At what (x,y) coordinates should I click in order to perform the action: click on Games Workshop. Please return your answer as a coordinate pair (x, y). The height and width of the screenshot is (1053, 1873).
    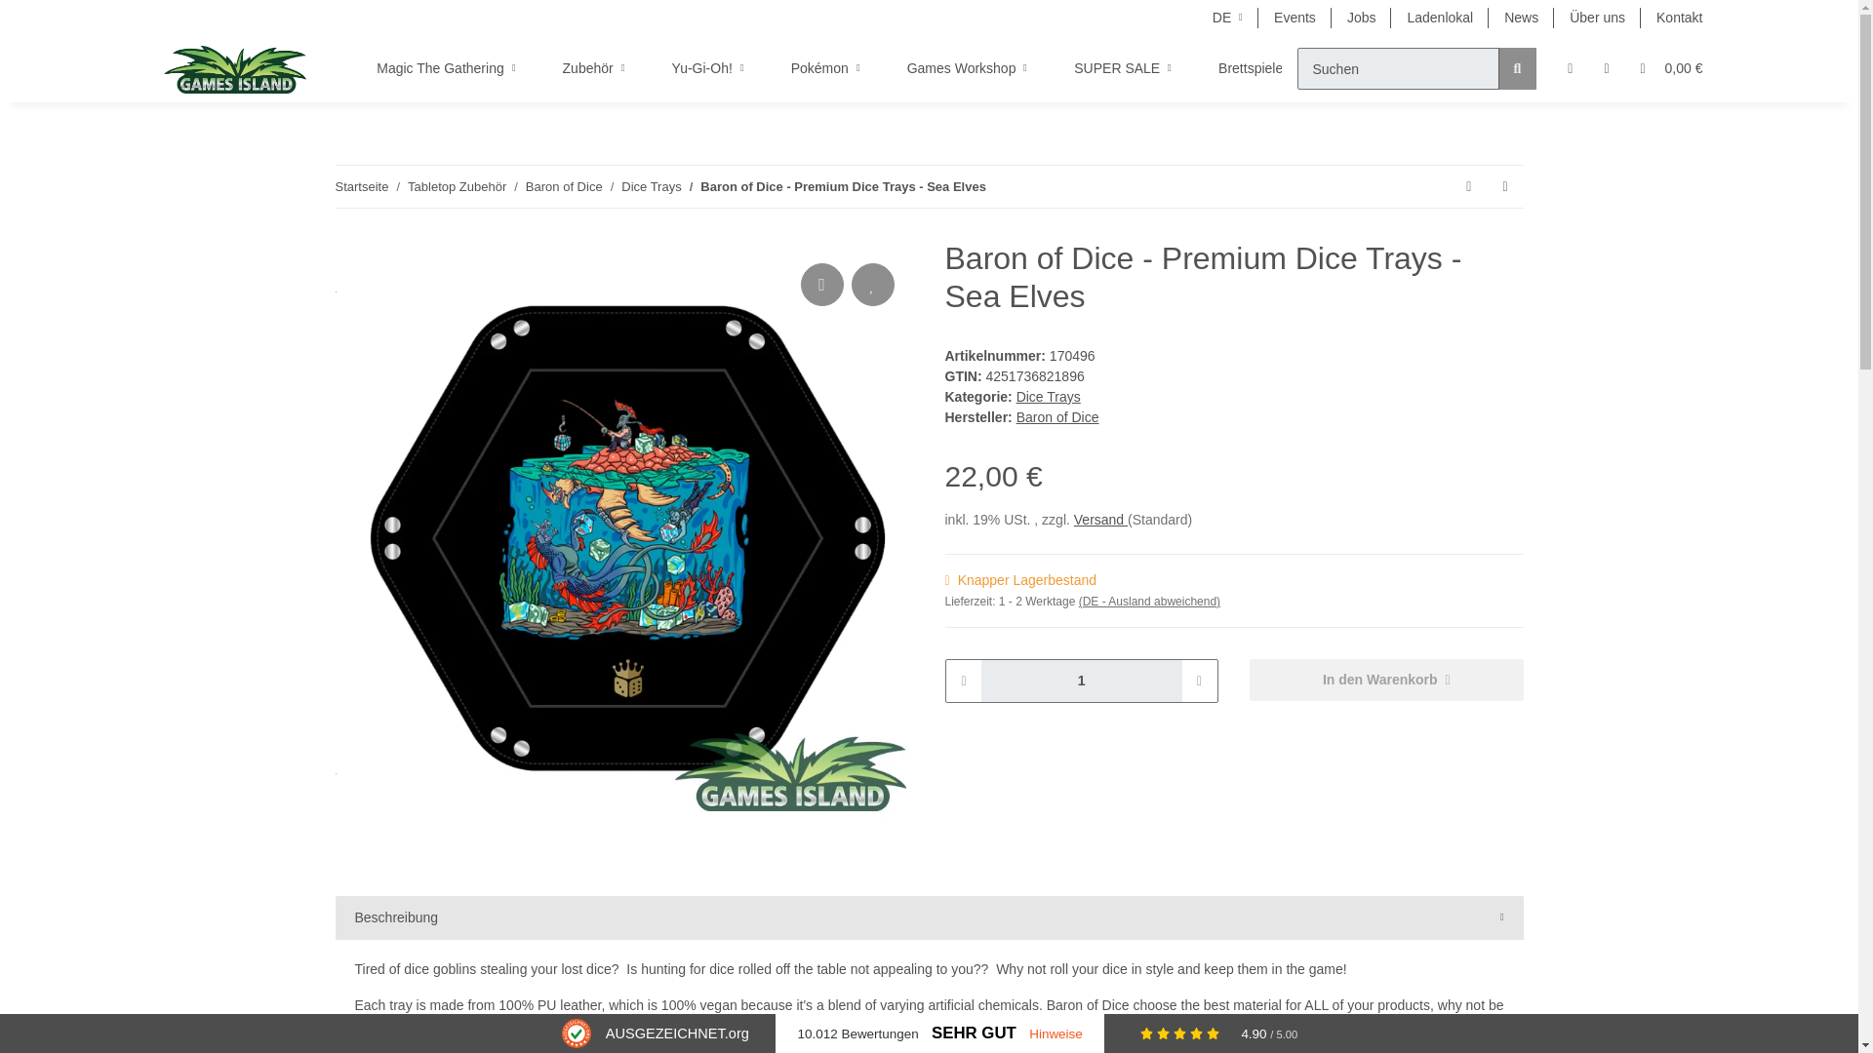
    Looking at the image, I should click on (968, 68).